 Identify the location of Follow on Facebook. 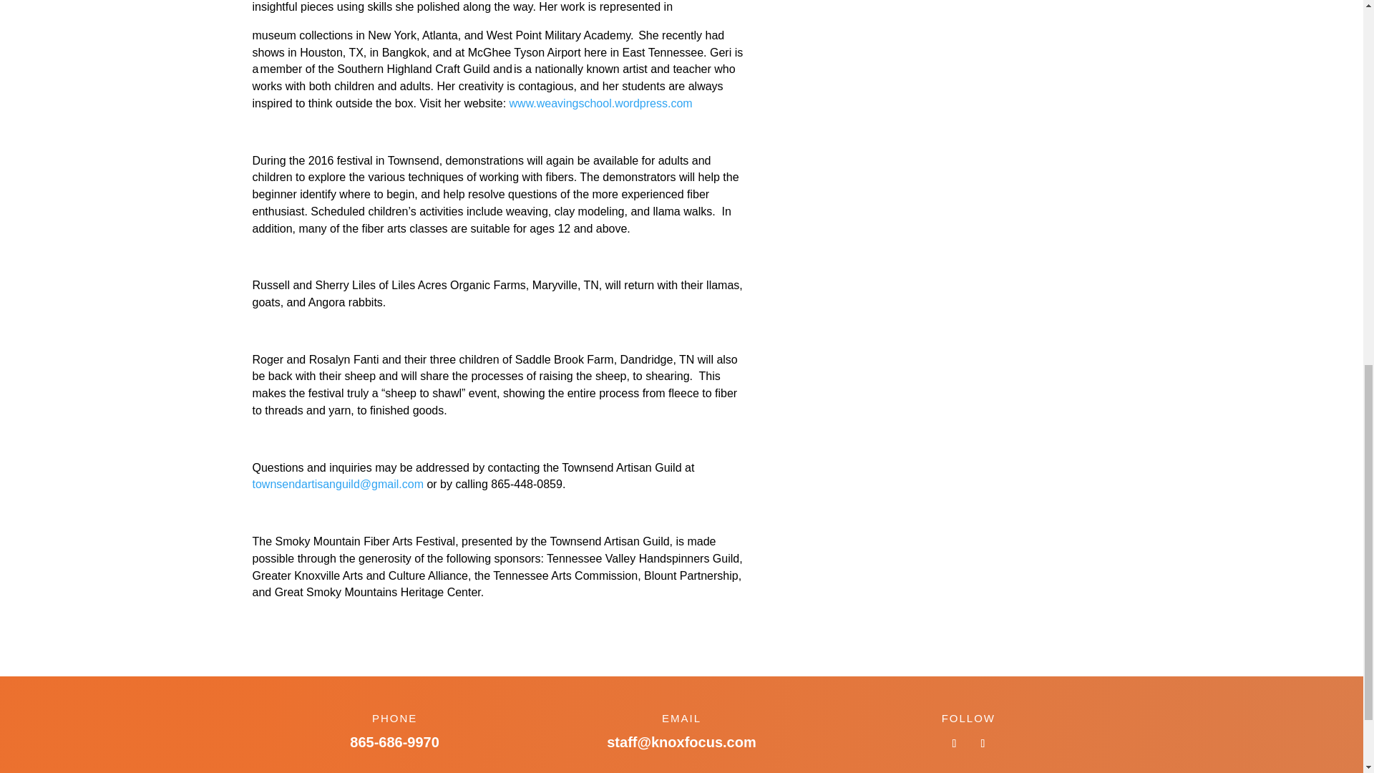
(954, 743).